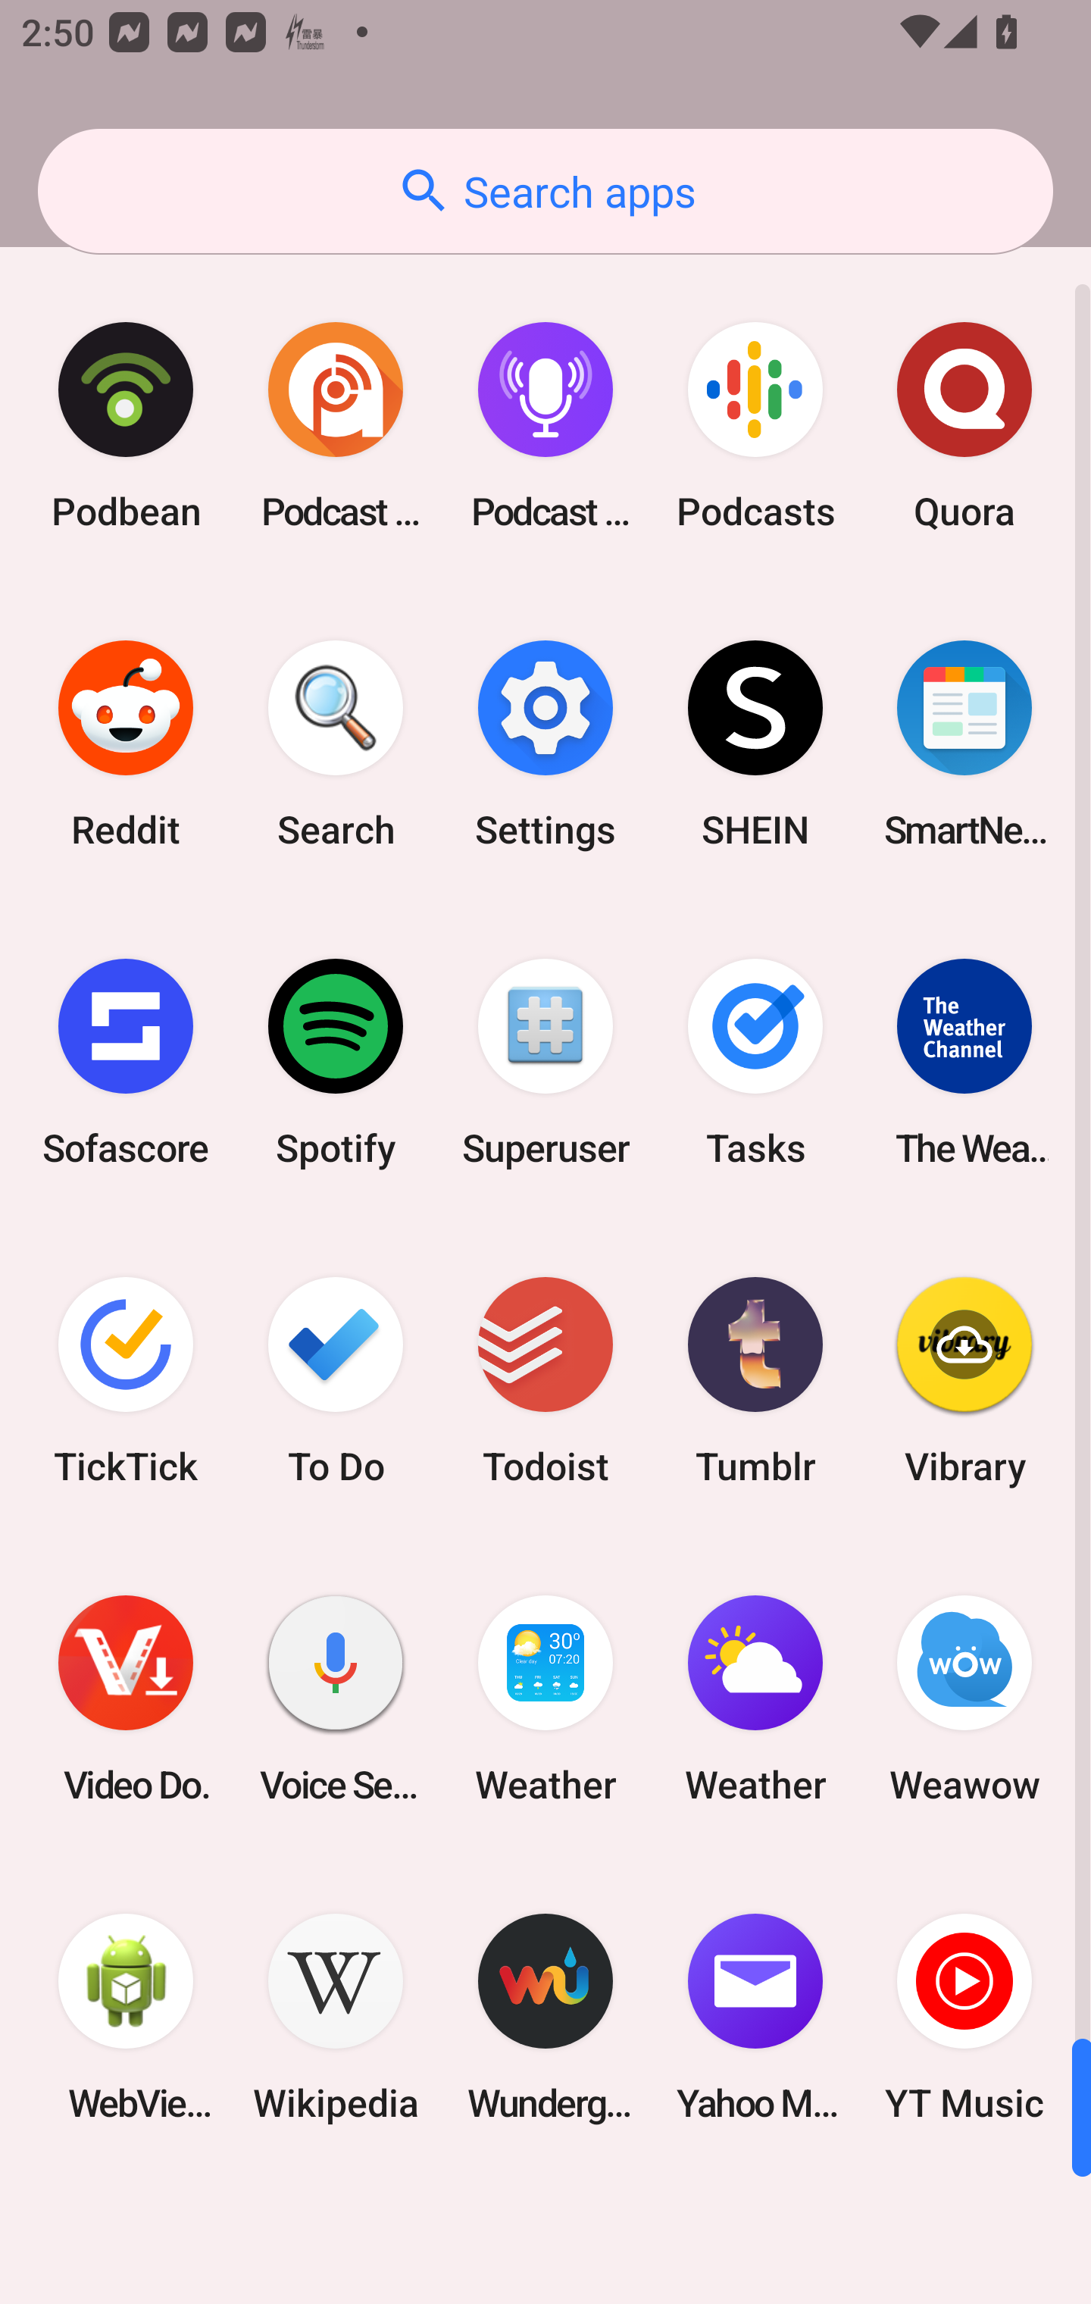 Image resolution: width=1091 pixels, height=2304 pixels. What do you see at coordinates (964, 1379) in the screenshot?
I see `Vibrary` at bounding box center [964, 1379].